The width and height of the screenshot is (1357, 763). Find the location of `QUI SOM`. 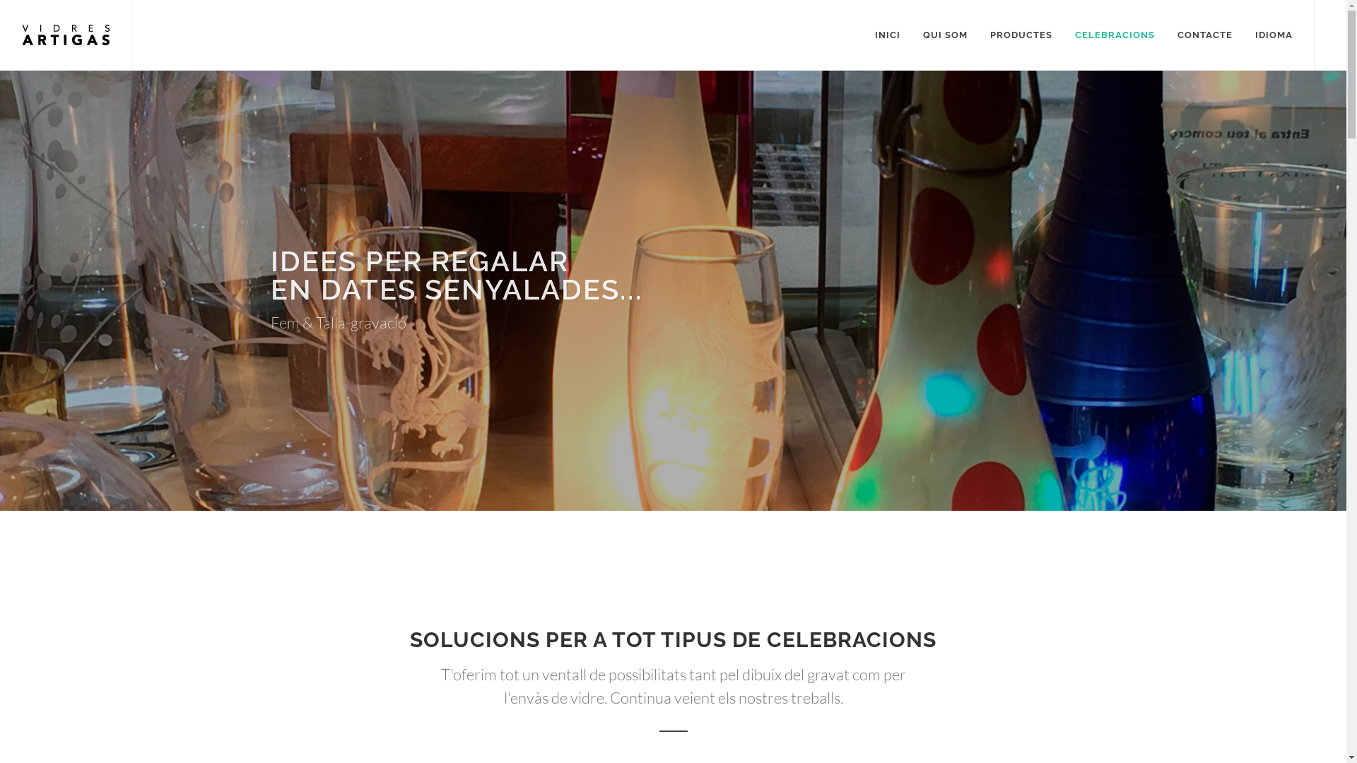

QUI SOM is located at coordinates (946, 35).